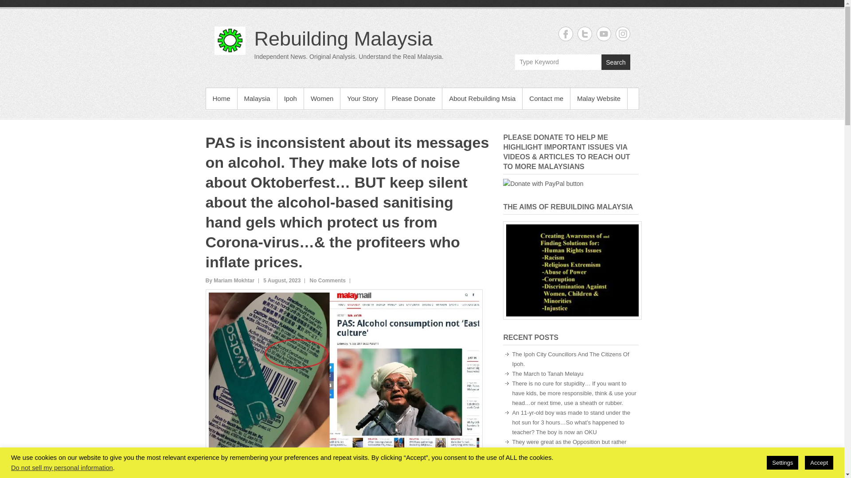 The image size is (851, 478). What do you see at coordinates (558, 62) in the screenshot?
I see `Type Keyword` at bounding box center [558, 62].